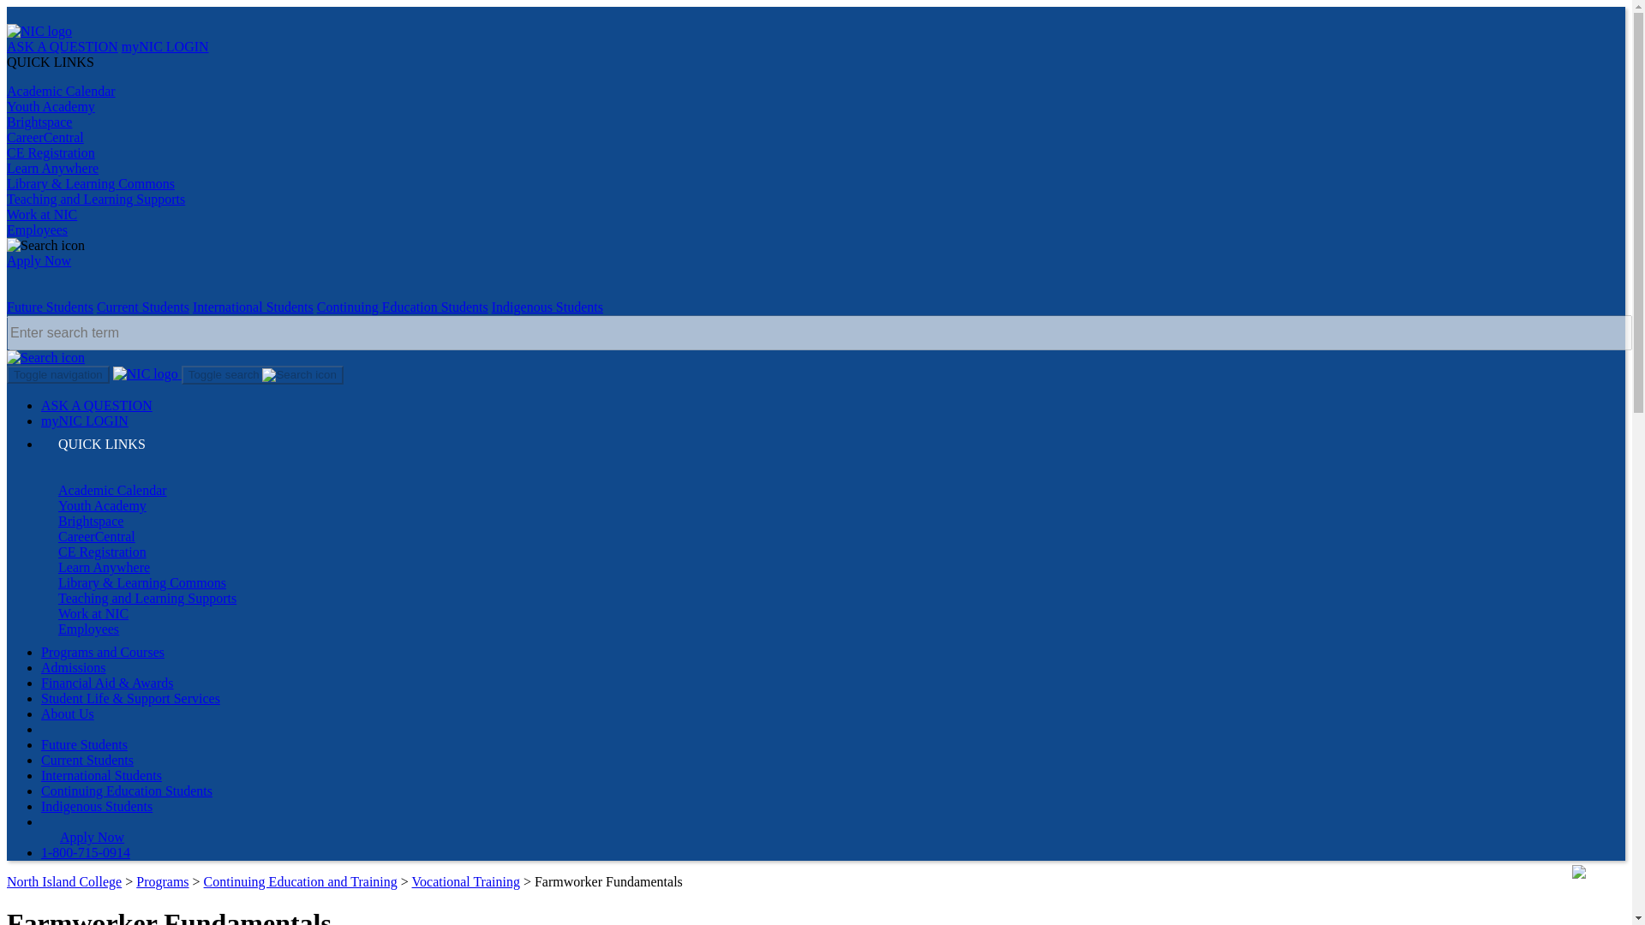 This screenshot has height=925, width=1645. What do you see at coordinates (93, 613) in the screenshot?
I see `Work at NIC` at bounding box center [93, 613].